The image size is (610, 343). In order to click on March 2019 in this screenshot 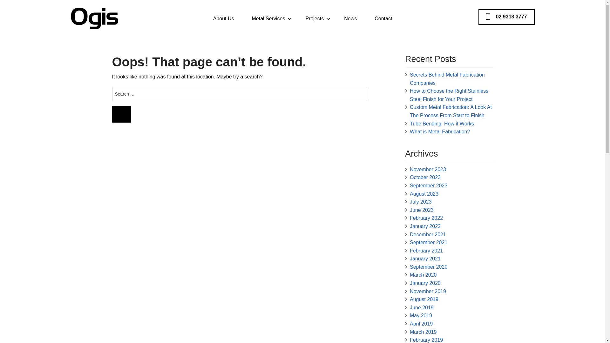, I will do `click(423, 332)`.